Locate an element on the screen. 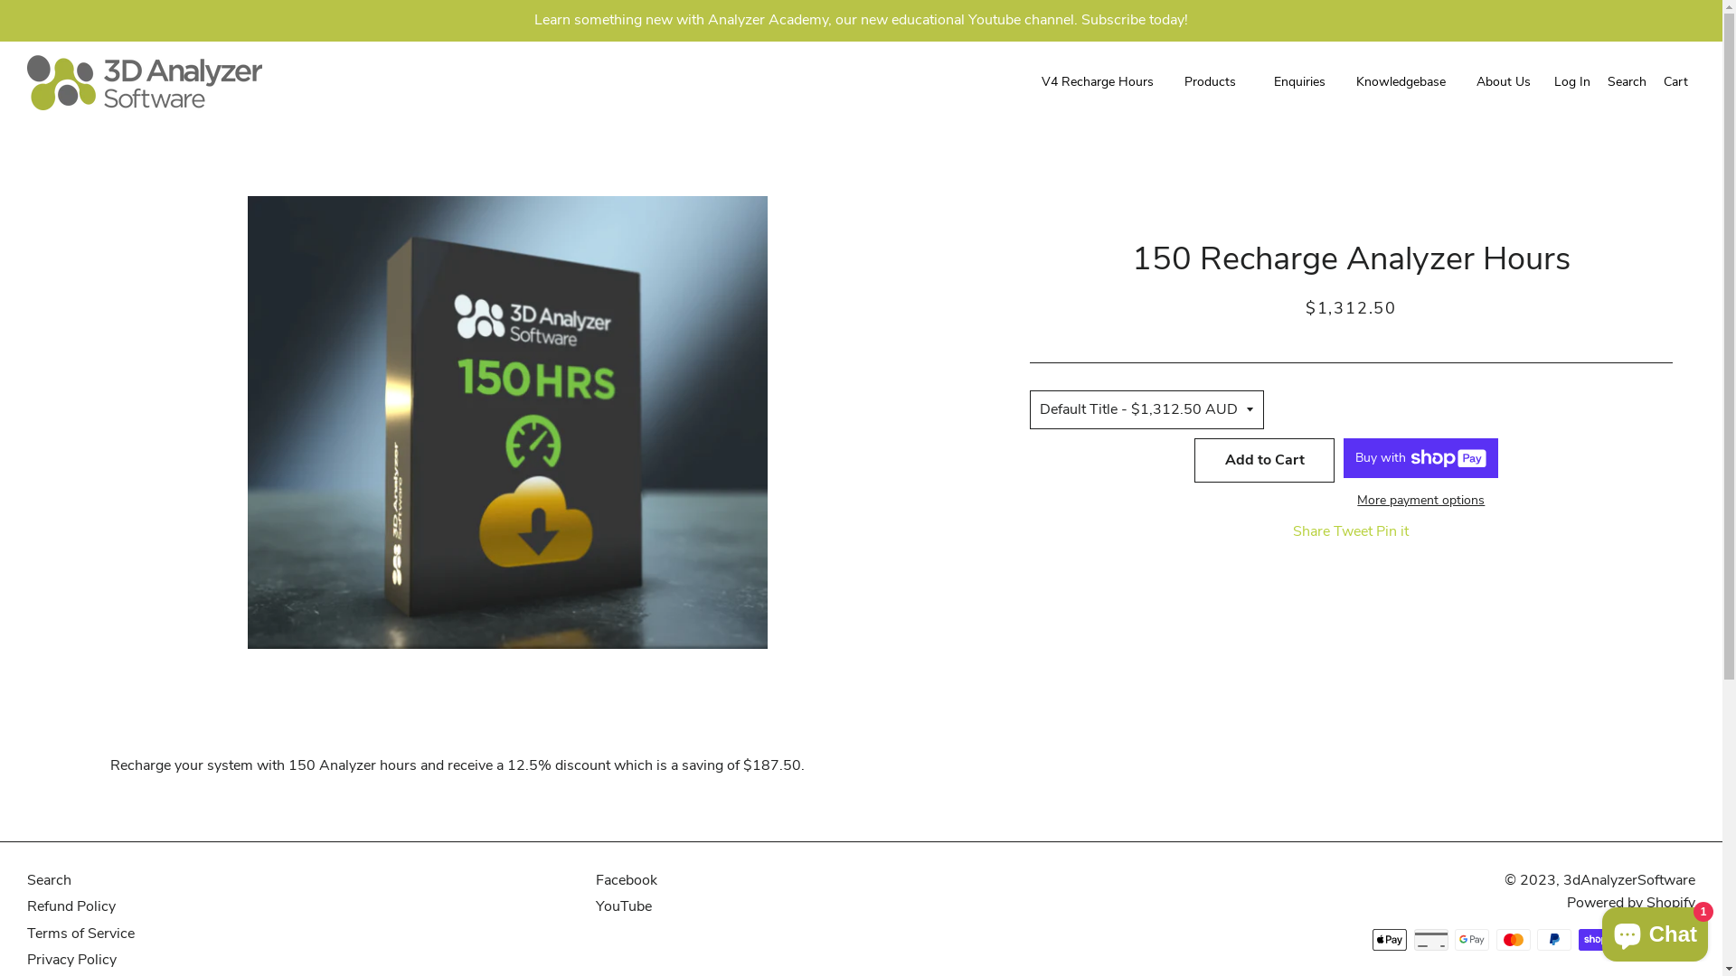  Tweet
Tweet on Twitter is located at coordinates (1354, 531).